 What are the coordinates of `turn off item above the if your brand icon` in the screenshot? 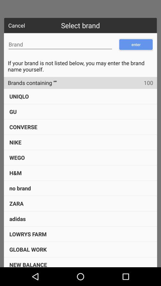 It's located at (60, 44).